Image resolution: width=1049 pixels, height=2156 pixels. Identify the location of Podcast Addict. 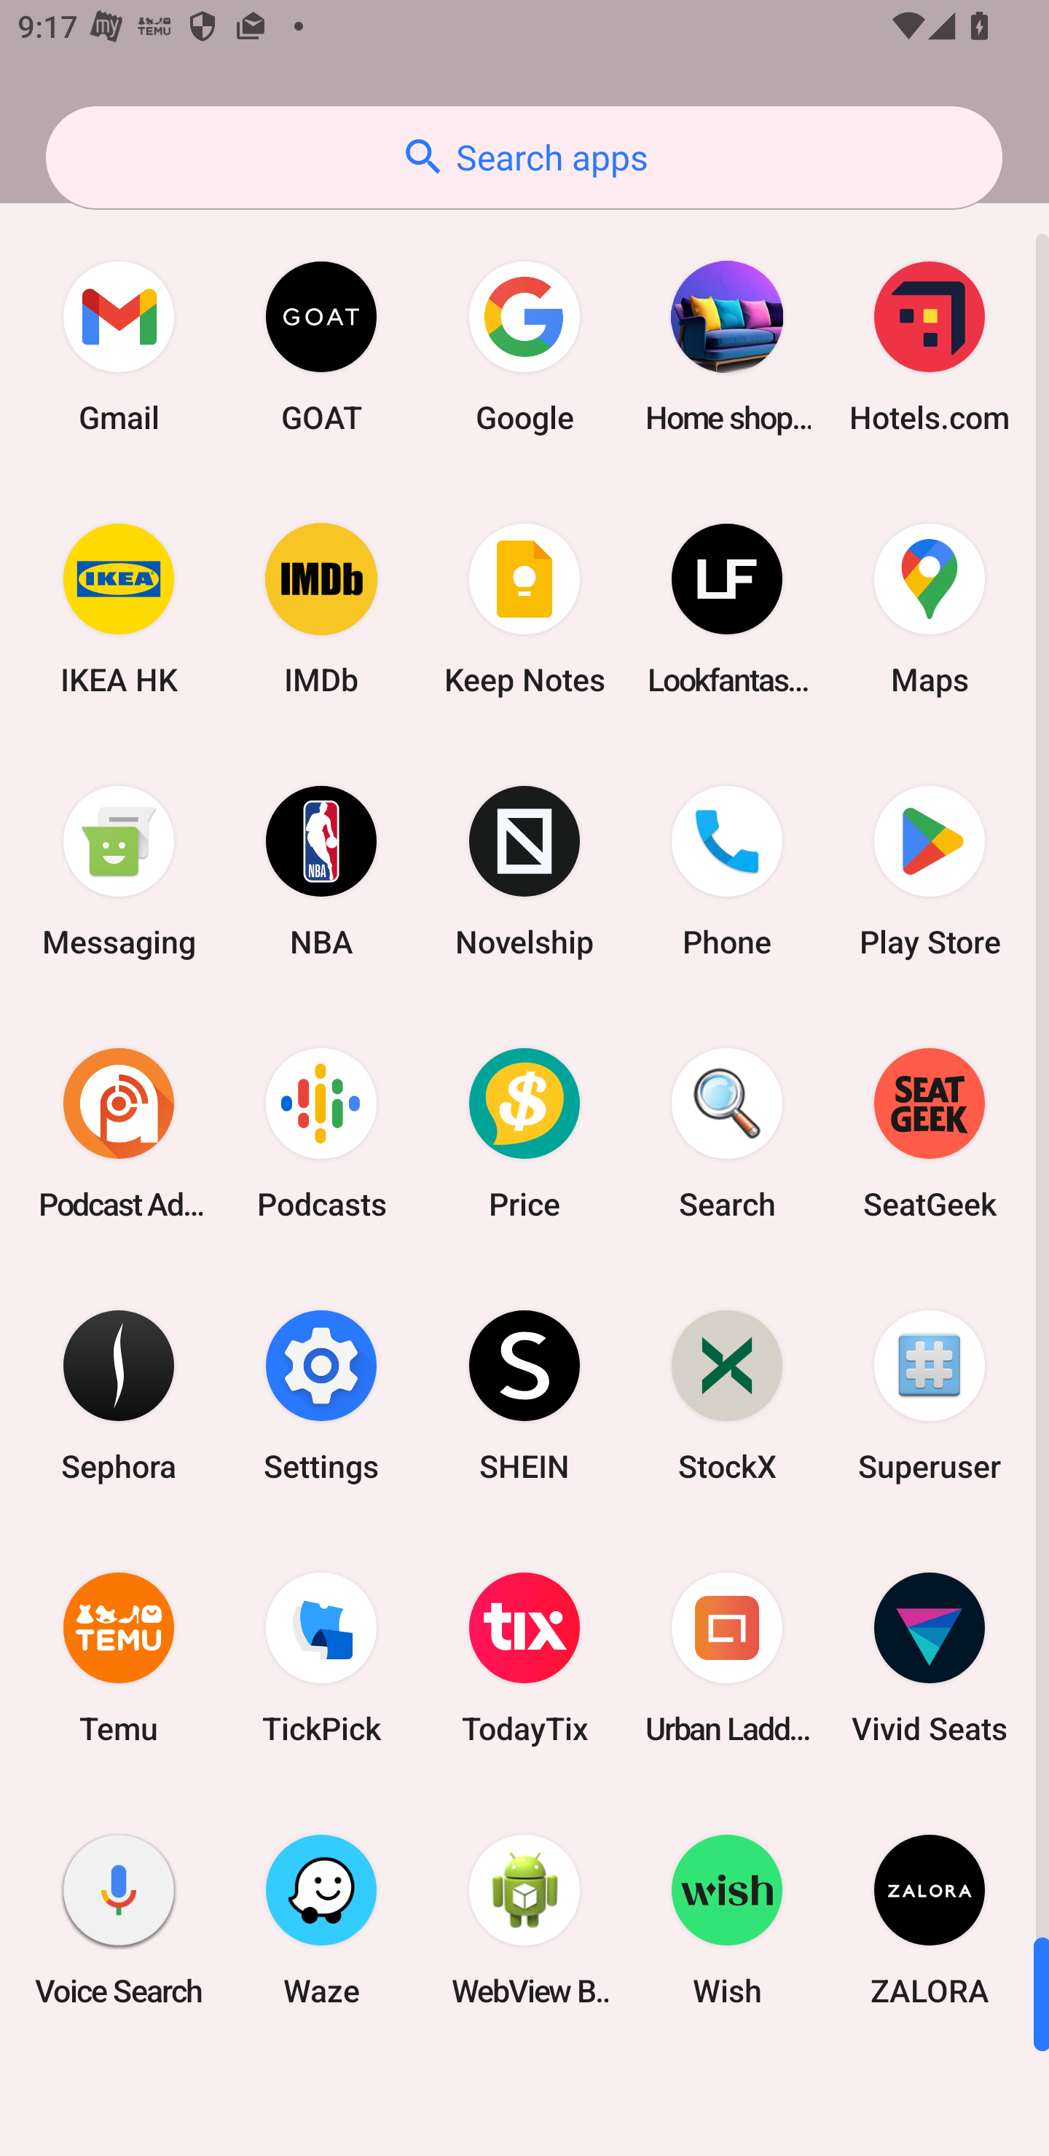
(119, 1133).